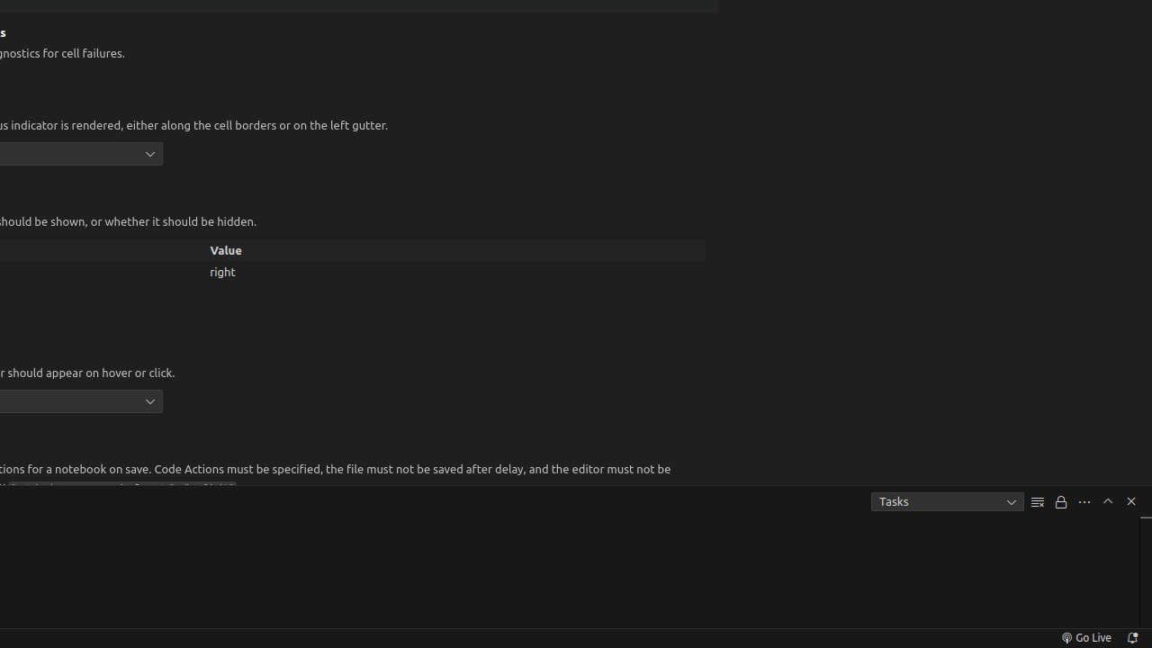 The height and width of the screenshot is (648, 1152). What do you see at coordinates (1084, 502) in the screenshot?
I see `Views and More Actions...` at bounding box center [1084, 502].